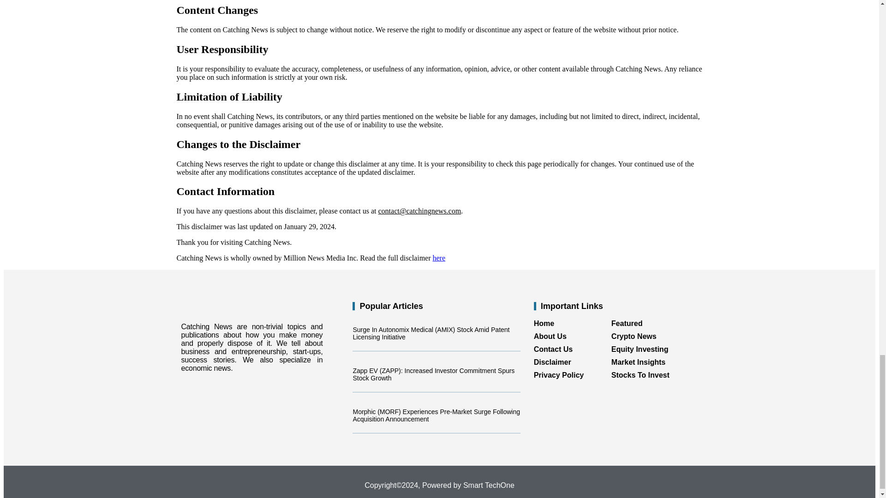 This screenshot has height=498, width=886. Describe the element at coordinates (439, 258) in the screenshot. I see `here` at that location.